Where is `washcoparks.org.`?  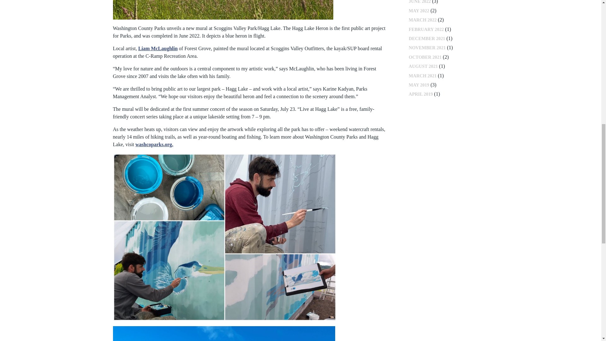 washcoparks.org. is located at coordinates (154, 144).